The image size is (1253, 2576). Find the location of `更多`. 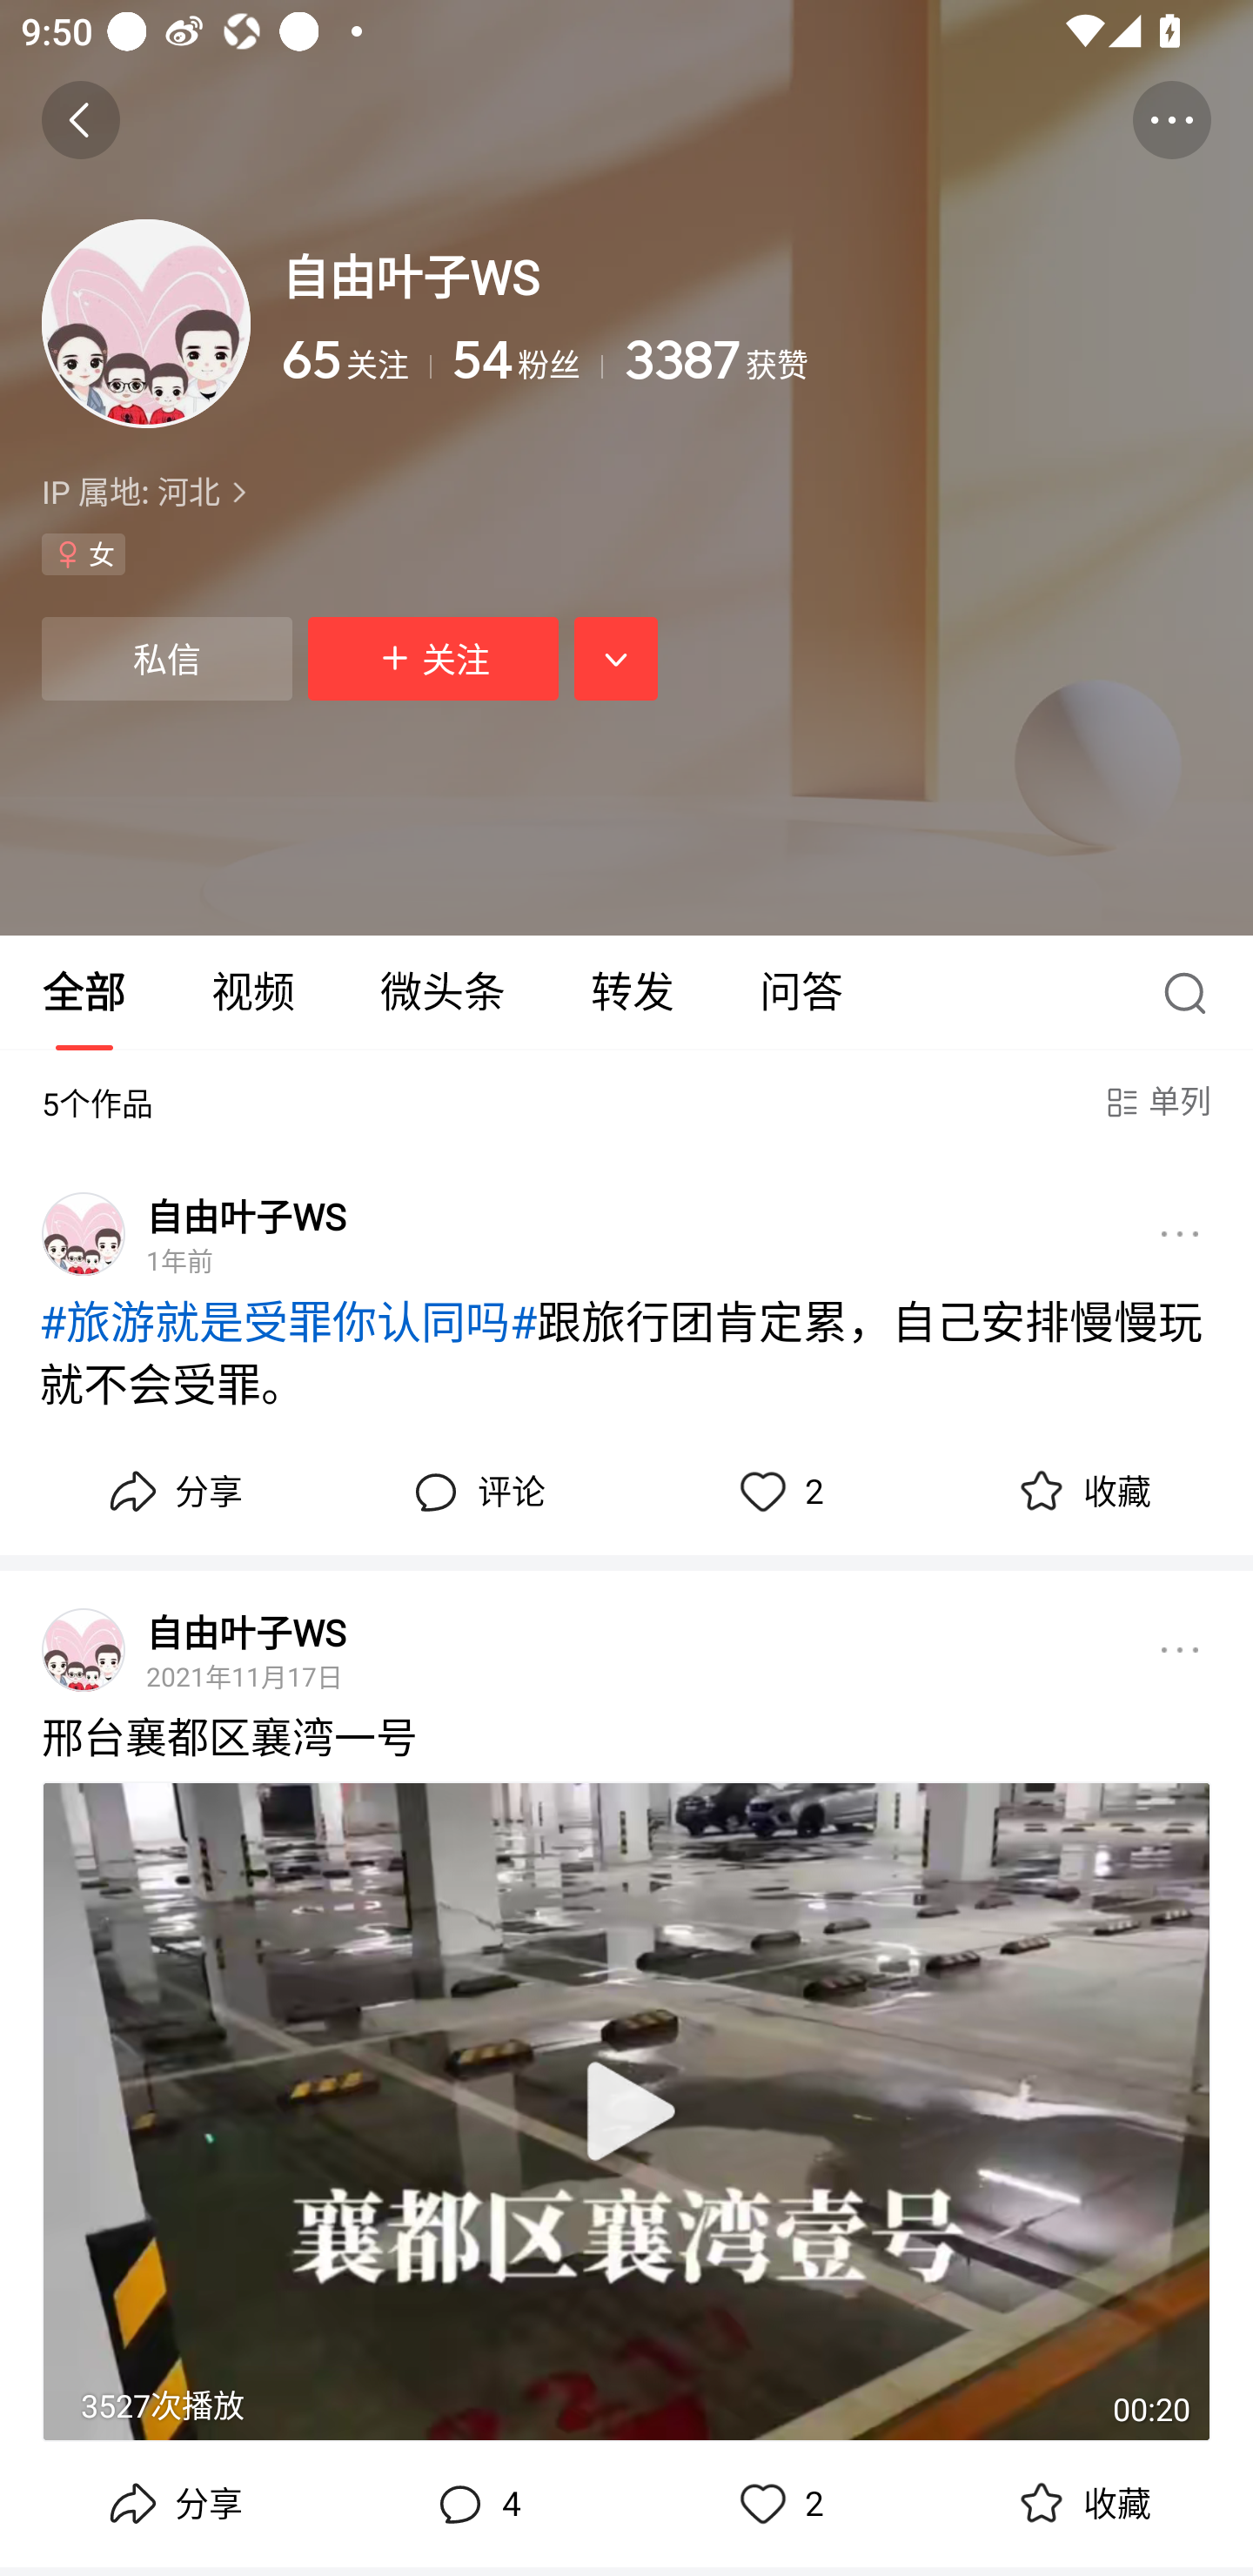

更多 is located at coordinates (1180, 1234).